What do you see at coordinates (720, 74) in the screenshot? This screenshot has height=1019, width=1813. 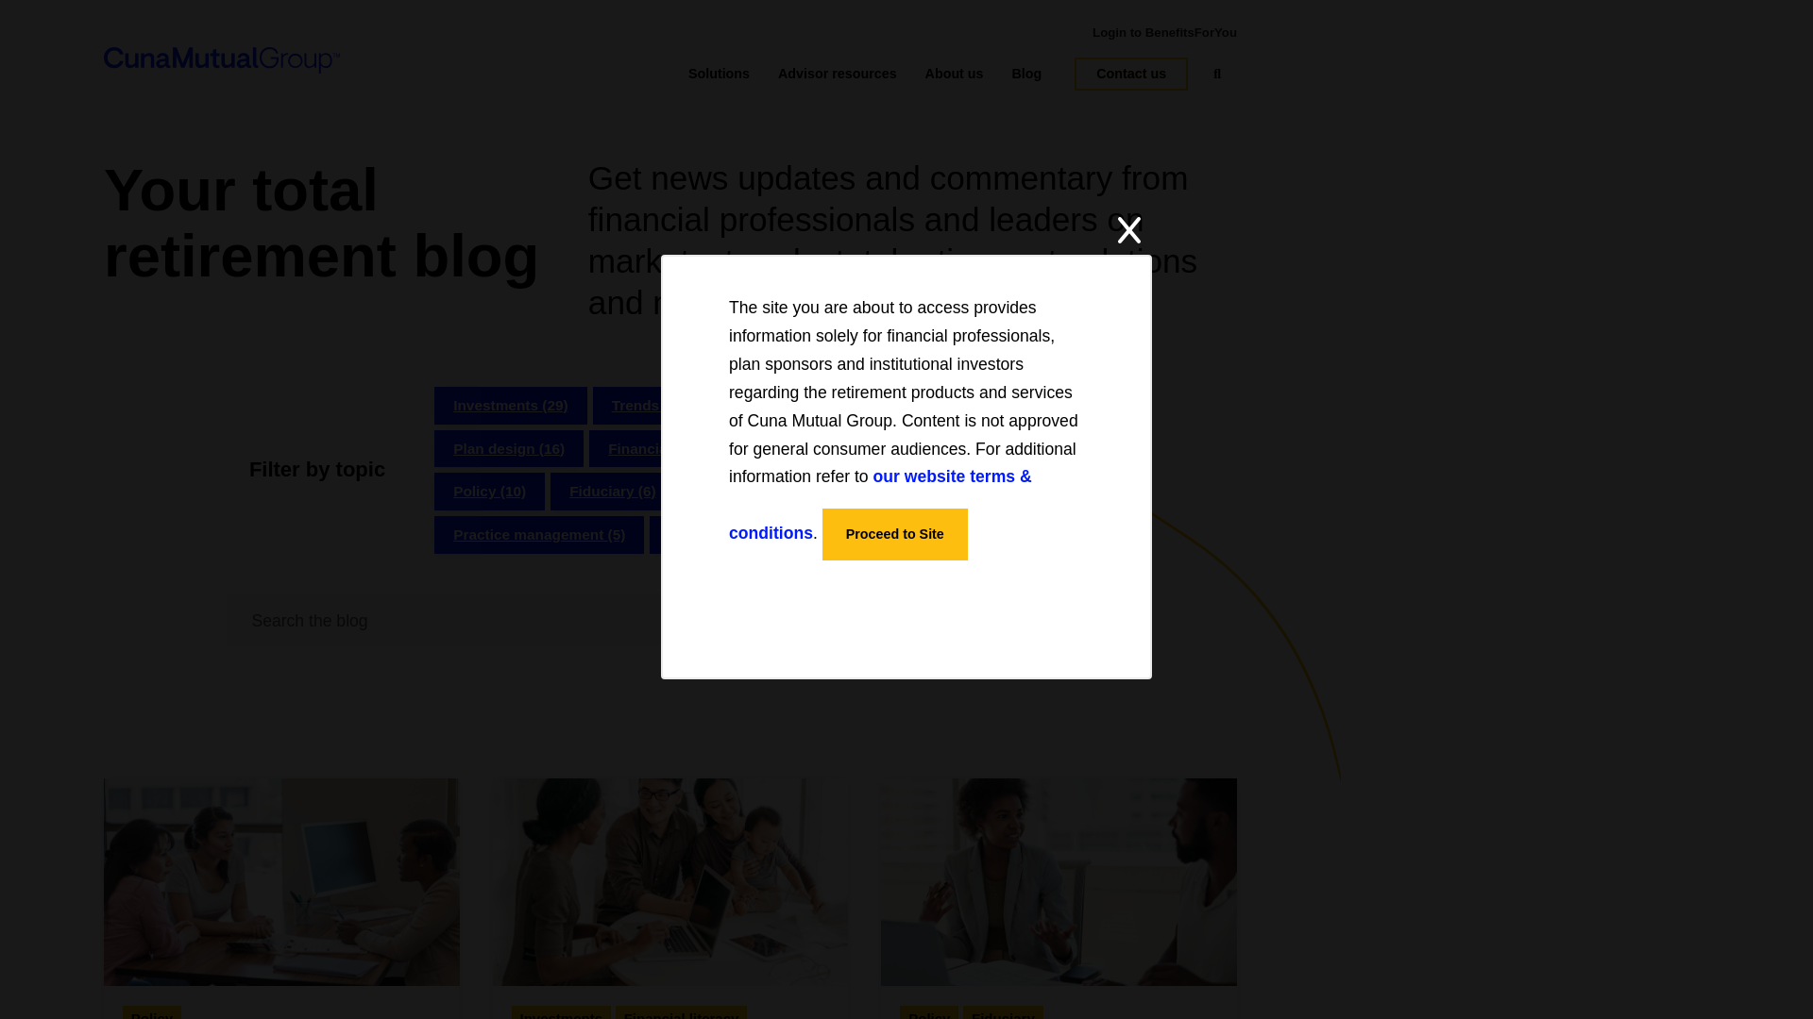 I see `Solutions` at bounding box center [720, 74].